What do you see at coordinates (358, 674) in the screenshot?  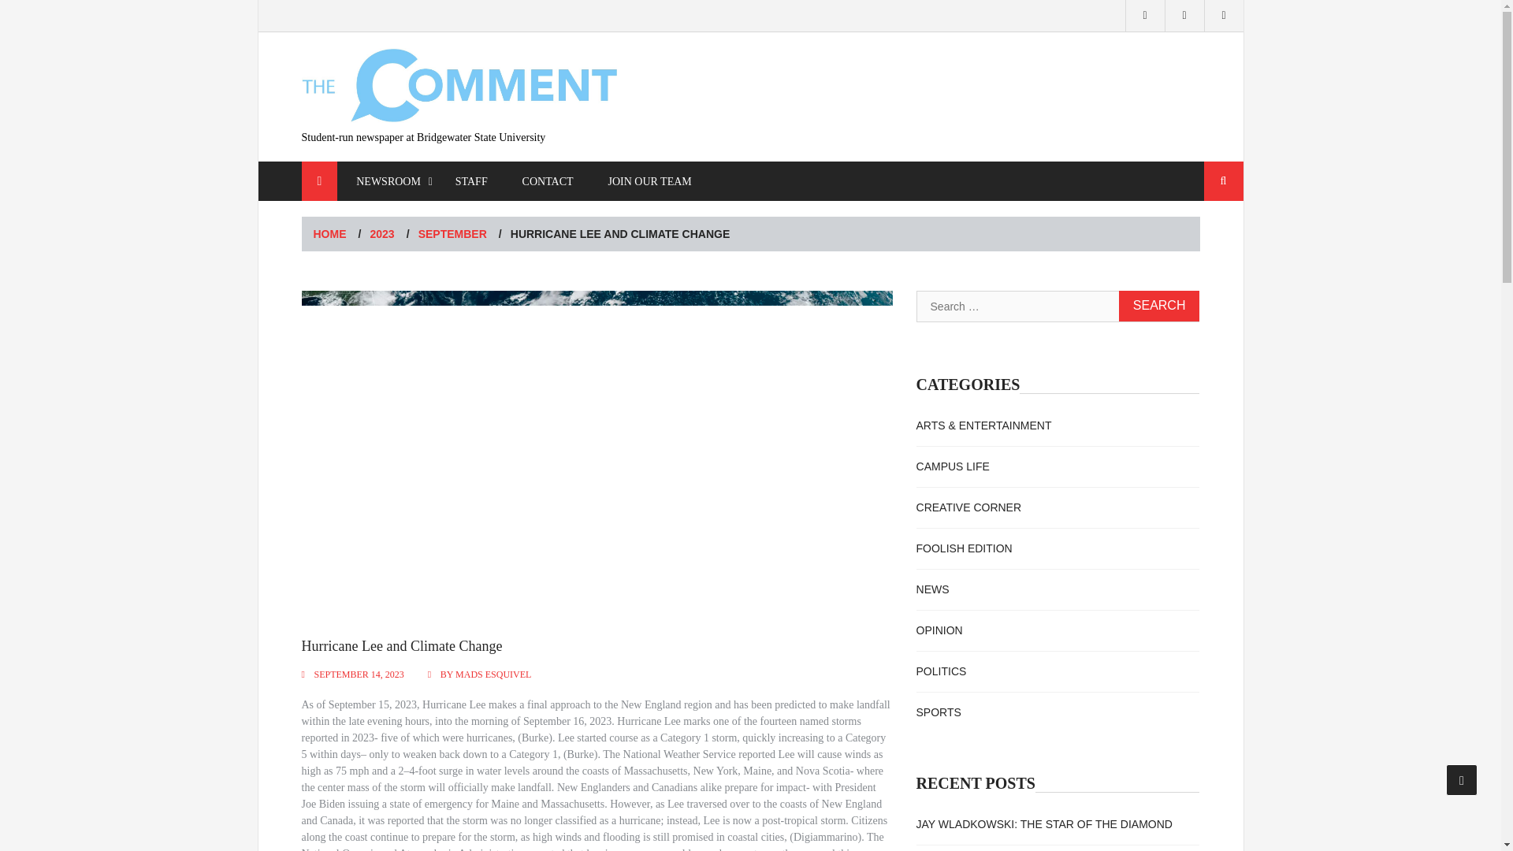 I see `SEPTEMBER 14, 2023` at bounding box center [358, 674].